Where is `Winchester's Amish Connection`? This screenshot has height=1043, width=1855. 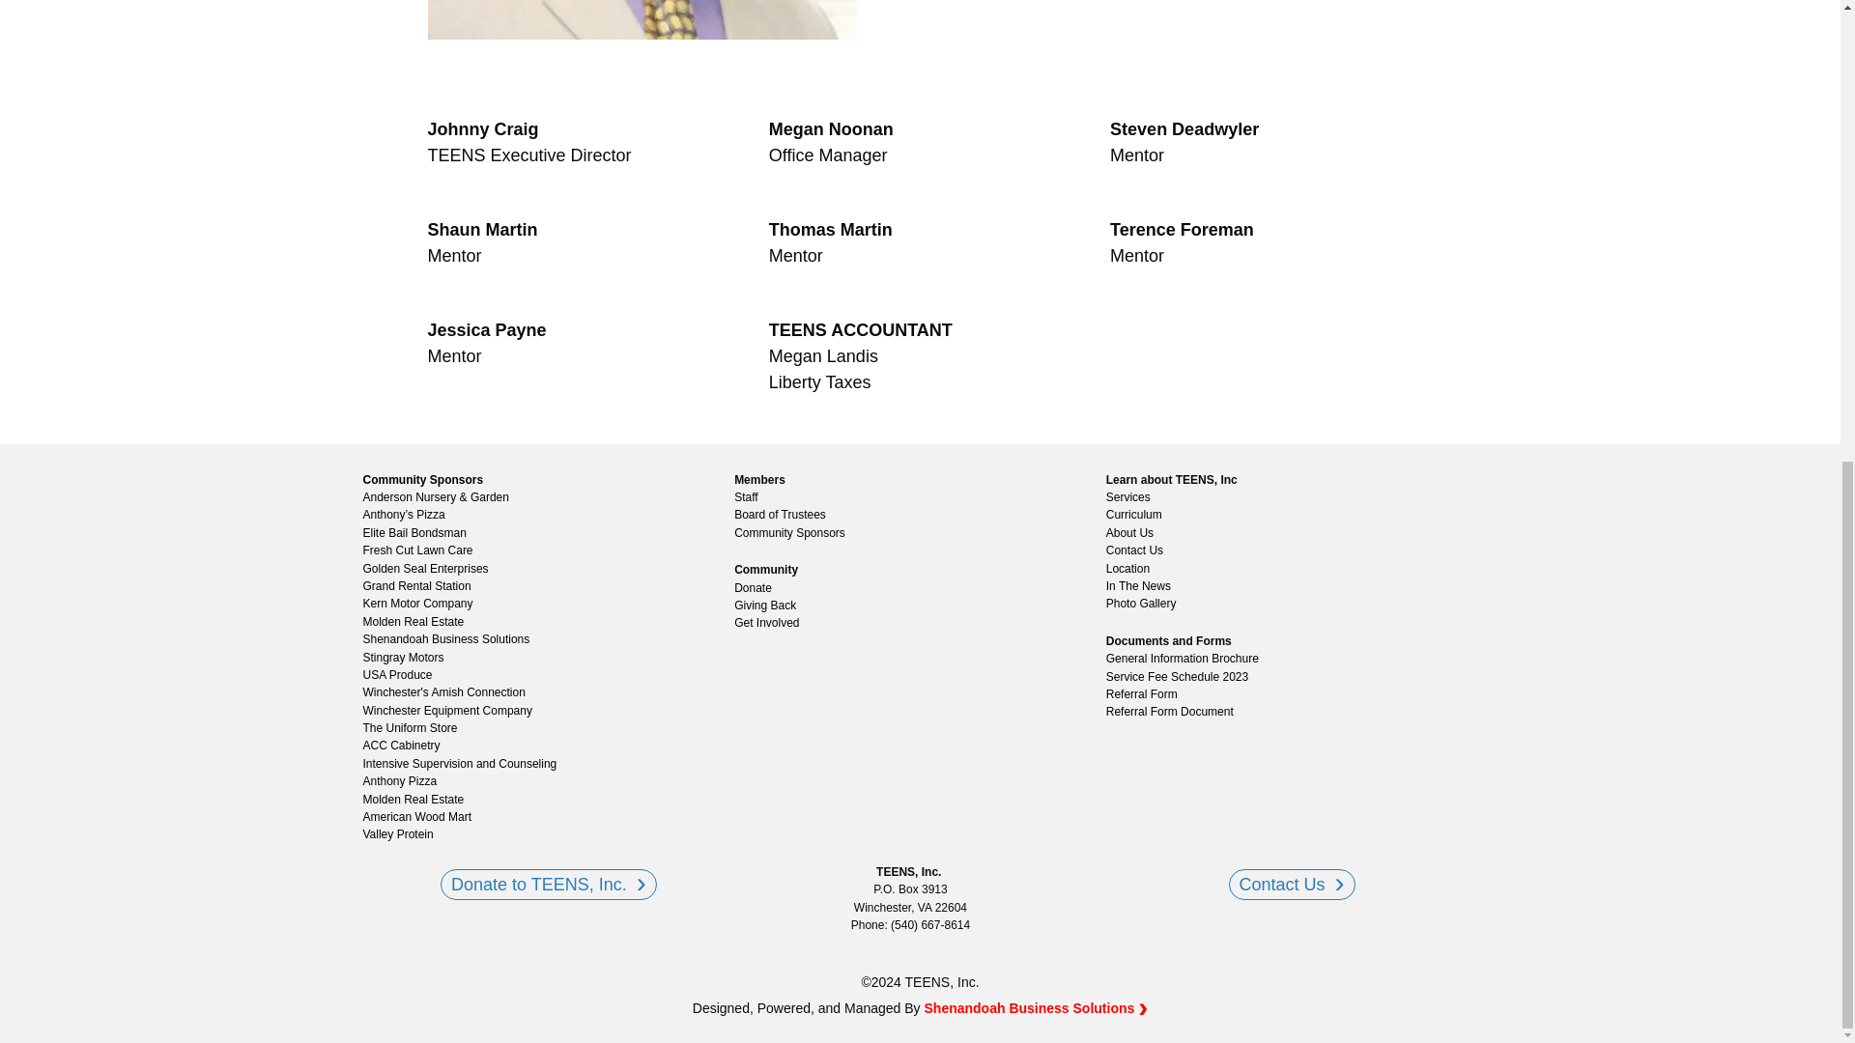 Winchester's Amish Connection is located at coordinates (449, 692).